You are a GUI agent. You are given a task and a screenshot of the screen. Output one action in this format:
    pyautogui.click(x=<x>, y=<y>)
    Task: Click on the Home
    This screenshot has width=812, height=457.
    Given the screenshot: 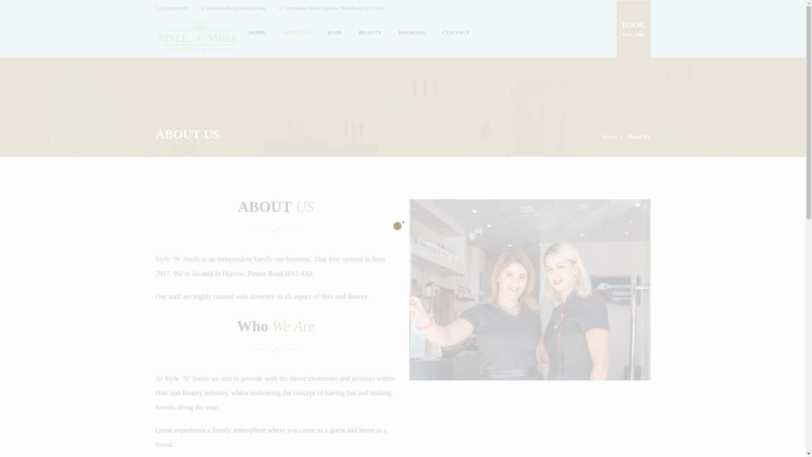 What is the action you would take?
    pyautogui.click(x=614, y=137)
    